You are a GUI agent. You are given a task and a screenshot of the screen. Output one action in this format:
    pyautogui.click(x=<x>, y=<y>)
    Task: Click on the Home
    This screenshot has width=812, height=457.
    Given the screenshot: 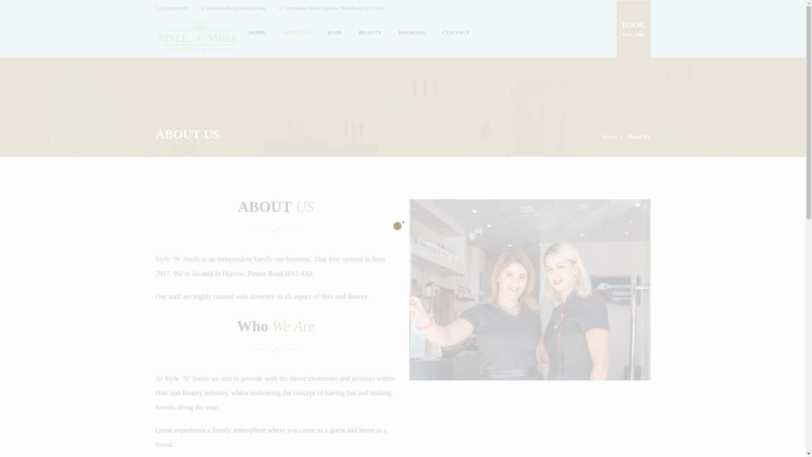 What is the action you would take?
    pyautogui.click(x=614, y=137)
    